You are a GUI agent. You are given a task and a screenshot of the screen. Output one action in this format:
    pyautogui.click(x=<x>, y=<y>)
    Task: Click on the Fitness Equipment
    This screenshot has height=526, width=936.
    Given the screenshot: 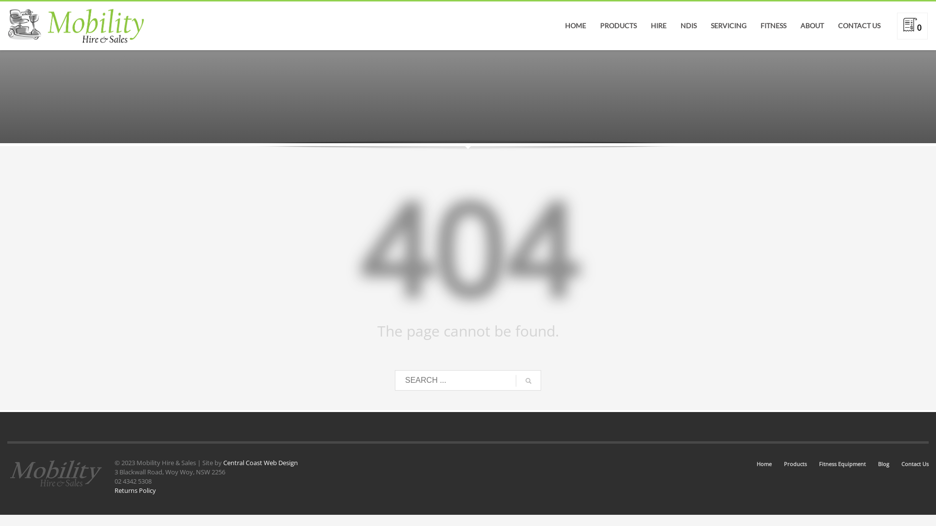 What is the action you would take?
    pyautogui.click(x=842, y=464)
    